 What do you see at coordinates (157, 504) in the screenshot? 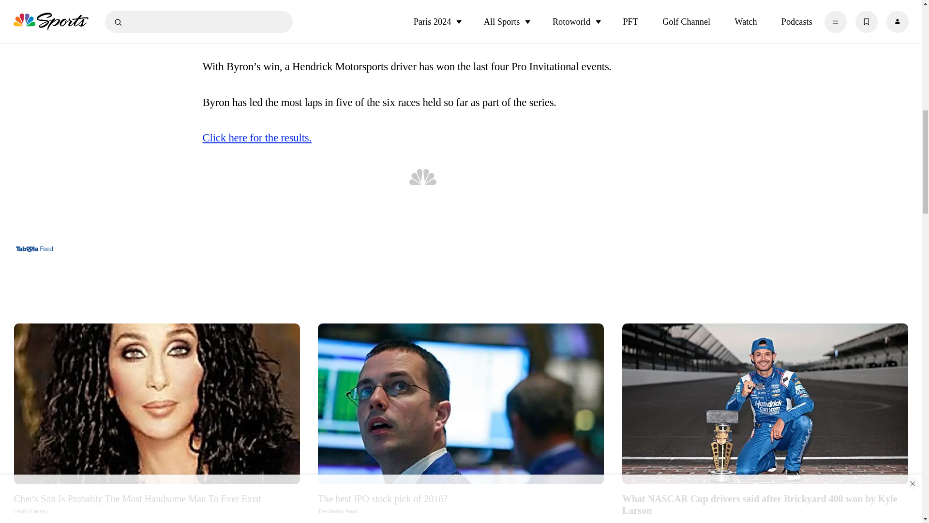
I see `Cher's Son Is Probably The Most Handsome Man To Ever Exist` at bounding box center [157, 504].